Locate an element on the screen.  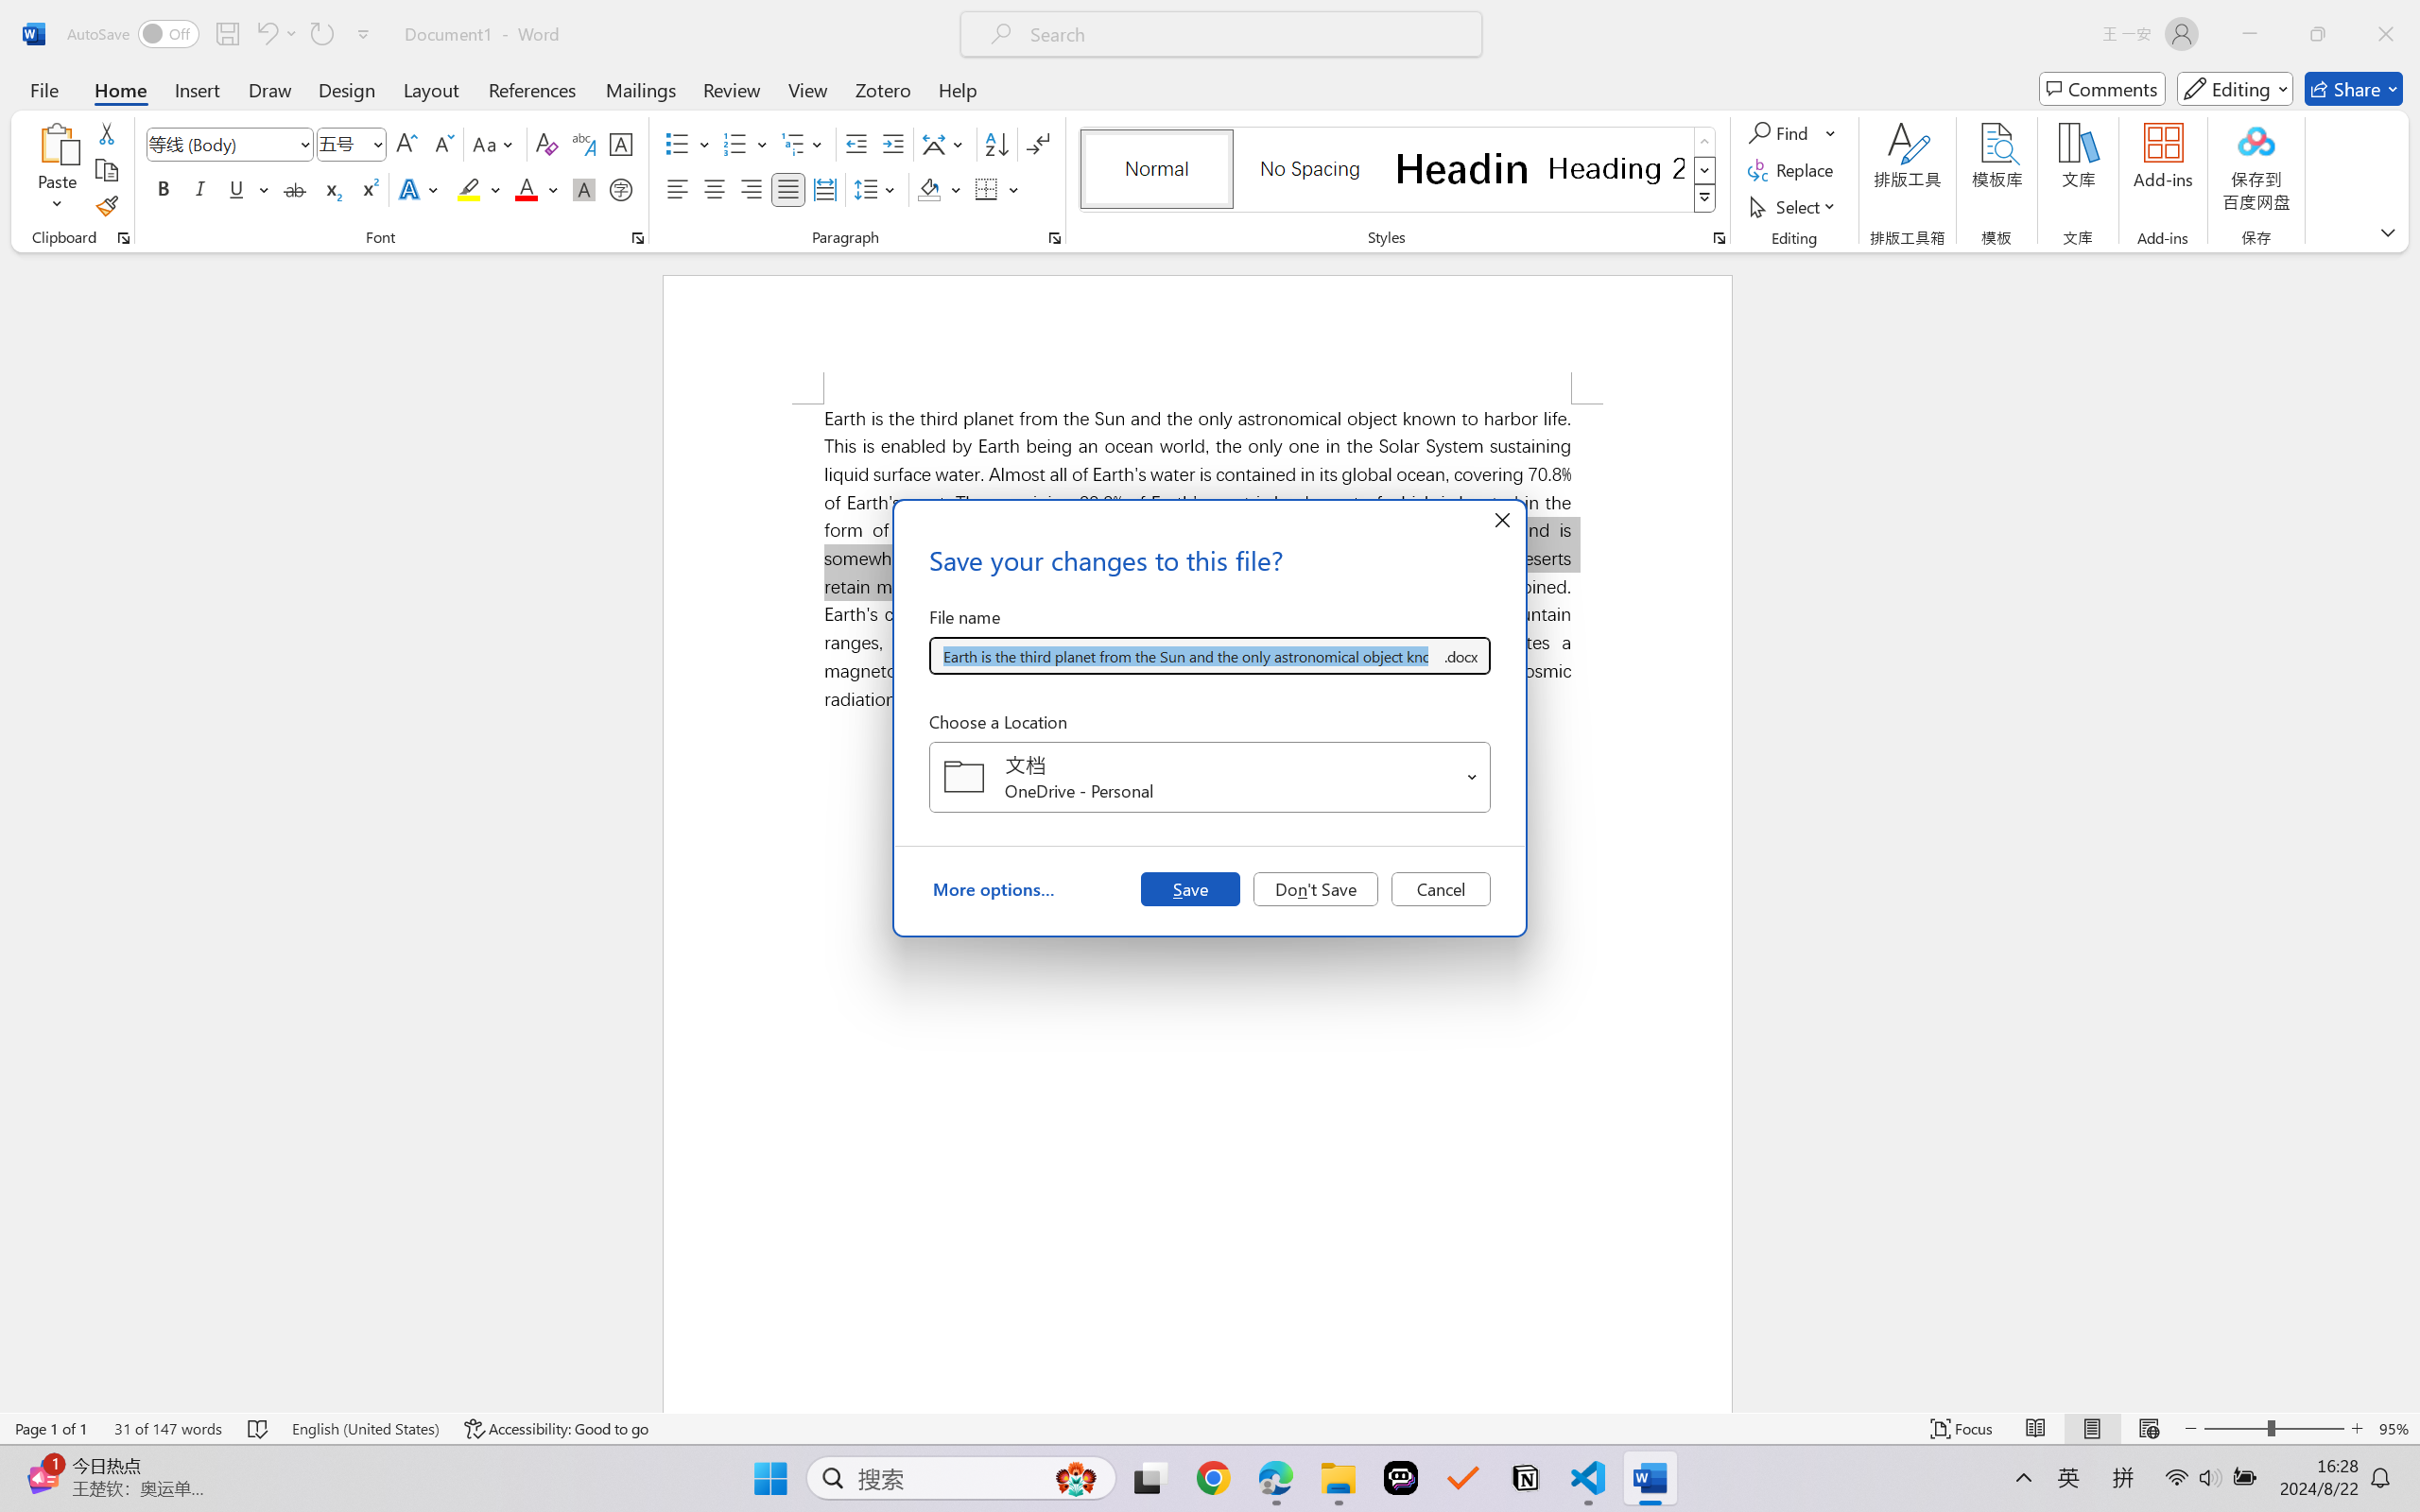
Heading 2 is located at coordinates (1616, 168).